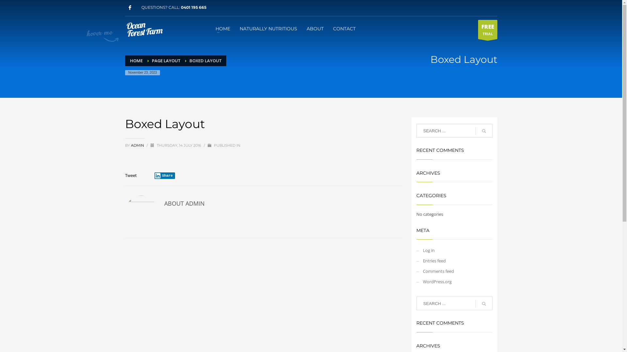 This screenshot has height=352, width=627. What do you see at coordinates (137, 61) in the screenshot?
I see `HOME` at bounding box center [137, 61].